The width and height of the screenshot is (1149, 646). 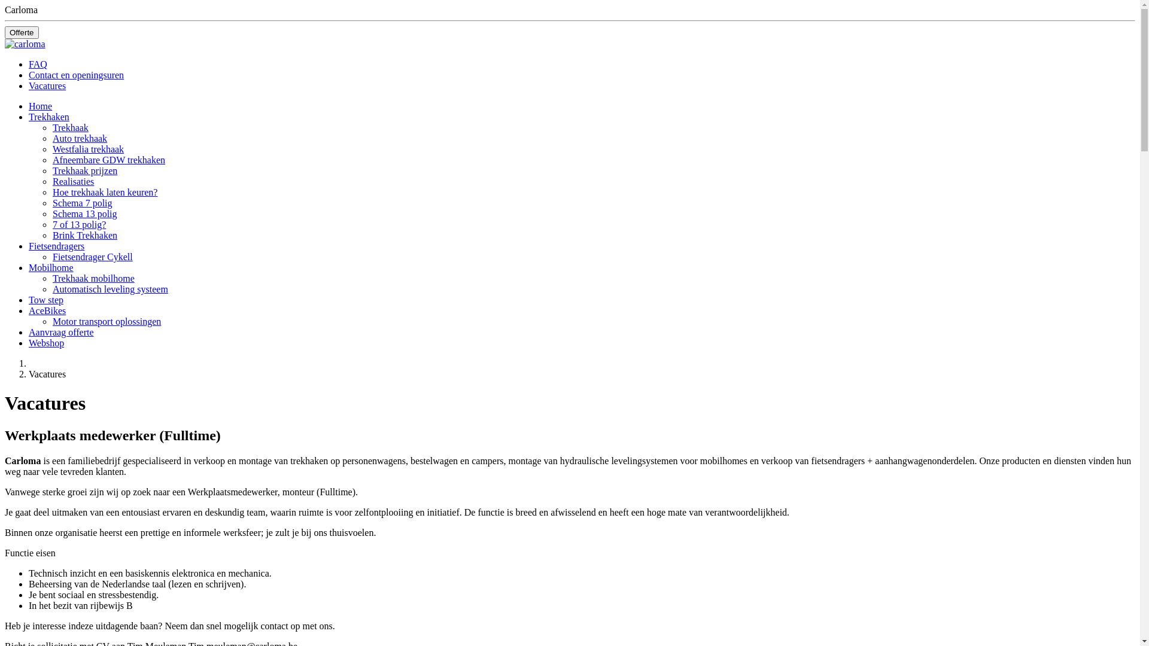 What do you see at coordinates (83, 203) in the screenshot?
I see `Schema 7 polig` at bounding box center [83, 203].